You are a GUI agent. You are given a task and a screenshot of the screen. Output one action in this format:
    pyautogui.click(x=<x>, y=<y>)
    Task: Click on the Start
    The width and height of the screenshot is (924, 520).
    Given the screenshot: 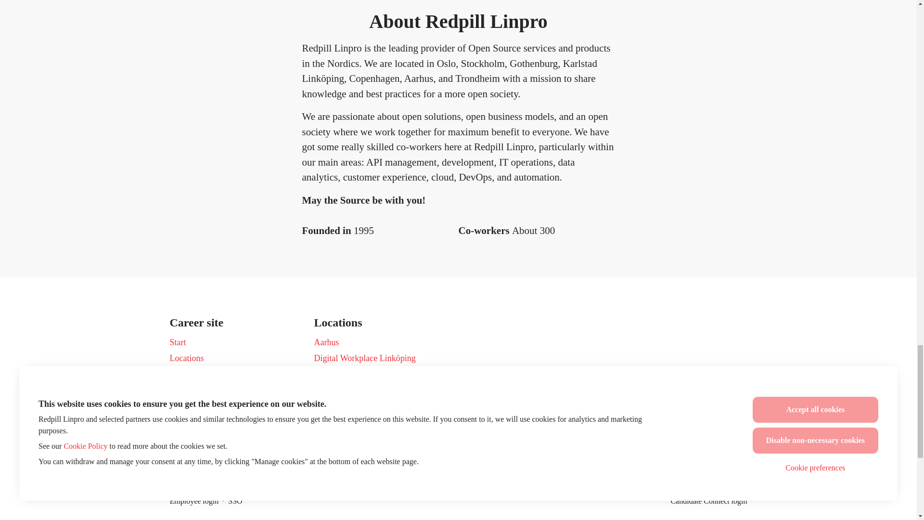 What is the action you would take?
    pyautogui.click(x=177, y=342)
    